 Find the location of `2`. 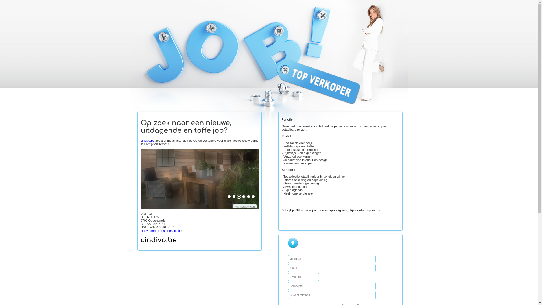

2 is located at coordinates (234, 197).